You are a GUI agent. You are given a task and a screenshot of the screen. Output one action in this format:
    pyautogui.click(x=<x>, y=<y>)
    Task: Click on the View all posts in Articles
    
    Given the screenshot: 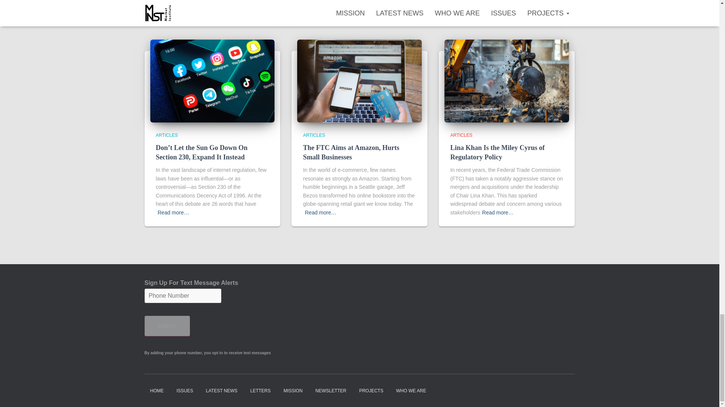 What is the action you would take?
    pyautogui.click(x=314, y=135)
    